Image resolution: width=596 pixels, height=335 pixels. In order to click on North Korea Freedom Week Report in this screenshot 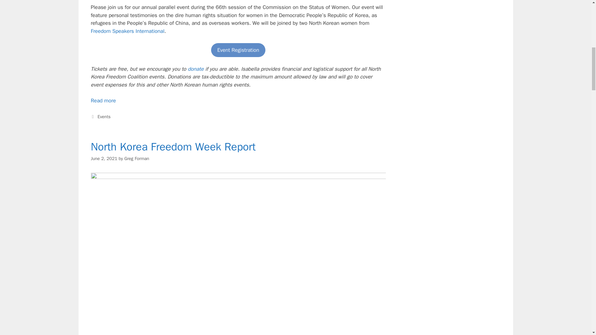, I will do `click(173, 146)`.